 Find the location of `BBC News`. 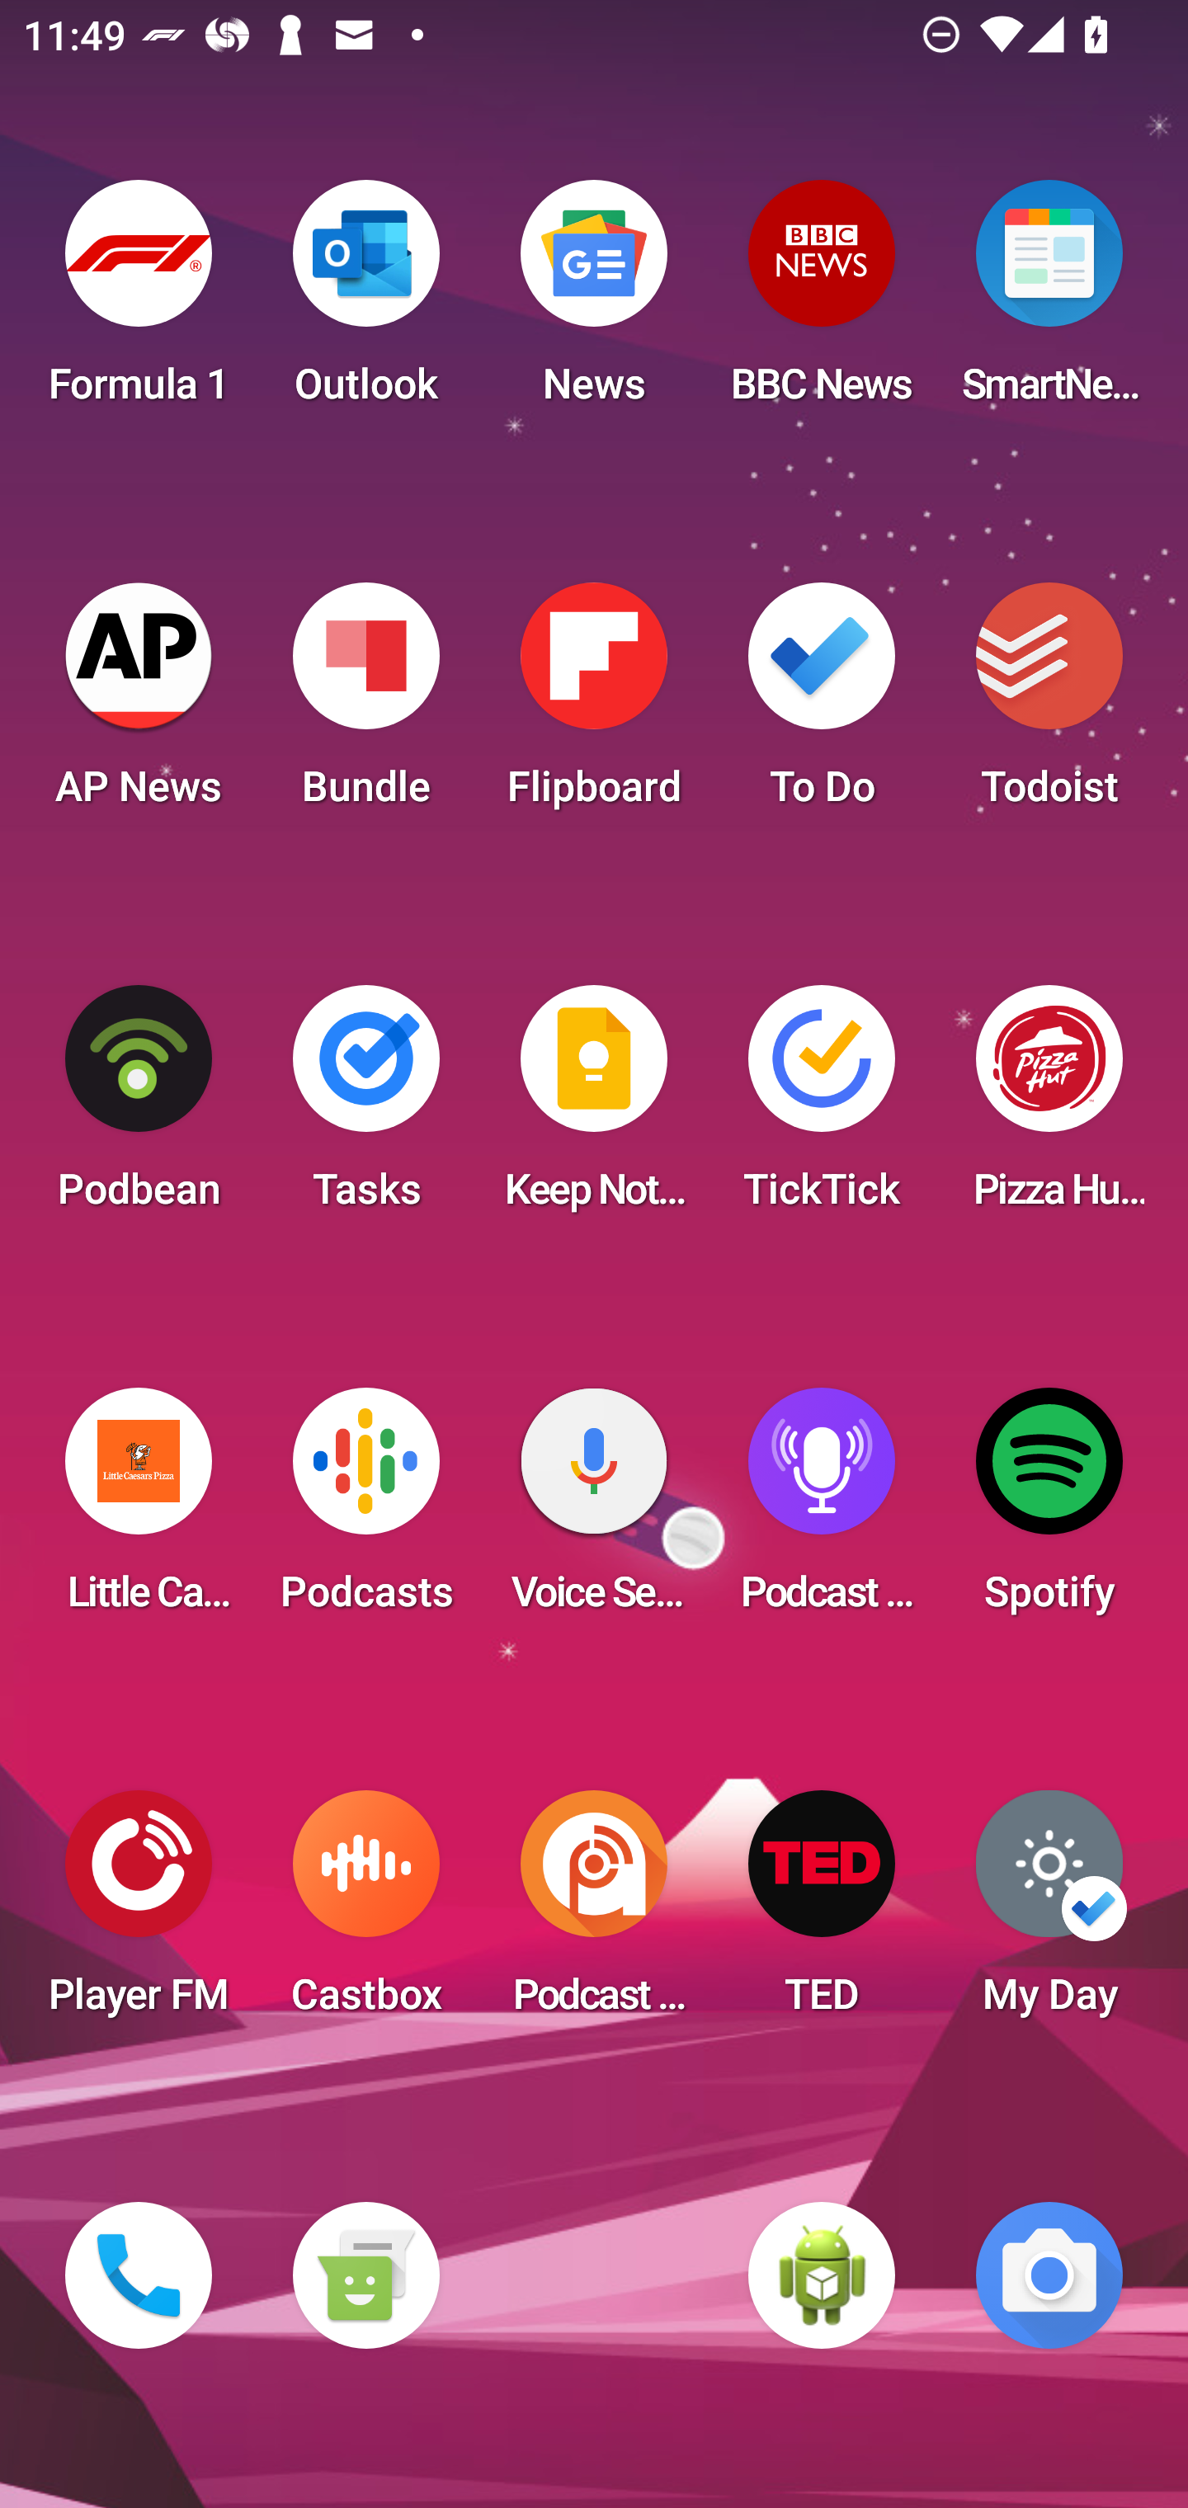

BBC News is located at coordinates (822, 302).